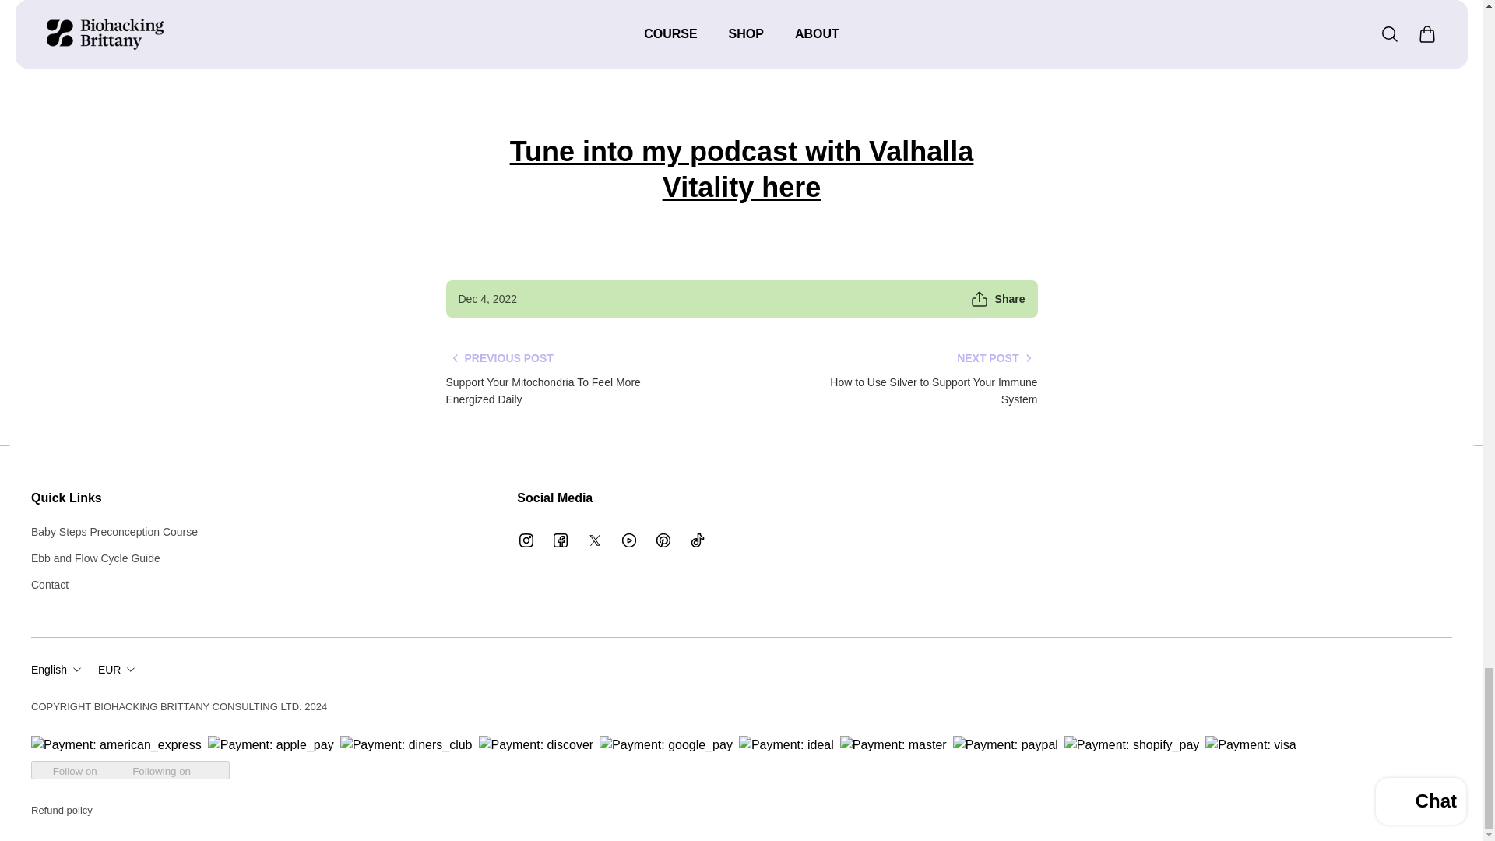 This screenshot has width=1495, height=841. What do you see at coordinates (114, 584) in the screenshot?
I see `Contact` at bounding box center [114, 584].